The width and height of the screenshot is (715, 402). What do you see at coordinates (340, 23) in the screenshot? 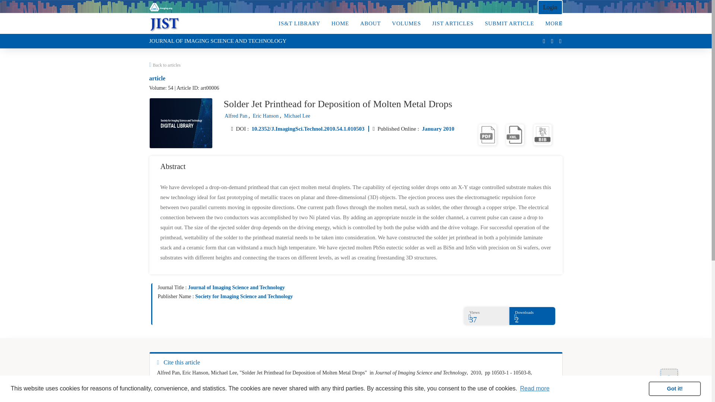
I see `HOME` at bounding box center [340, 23].